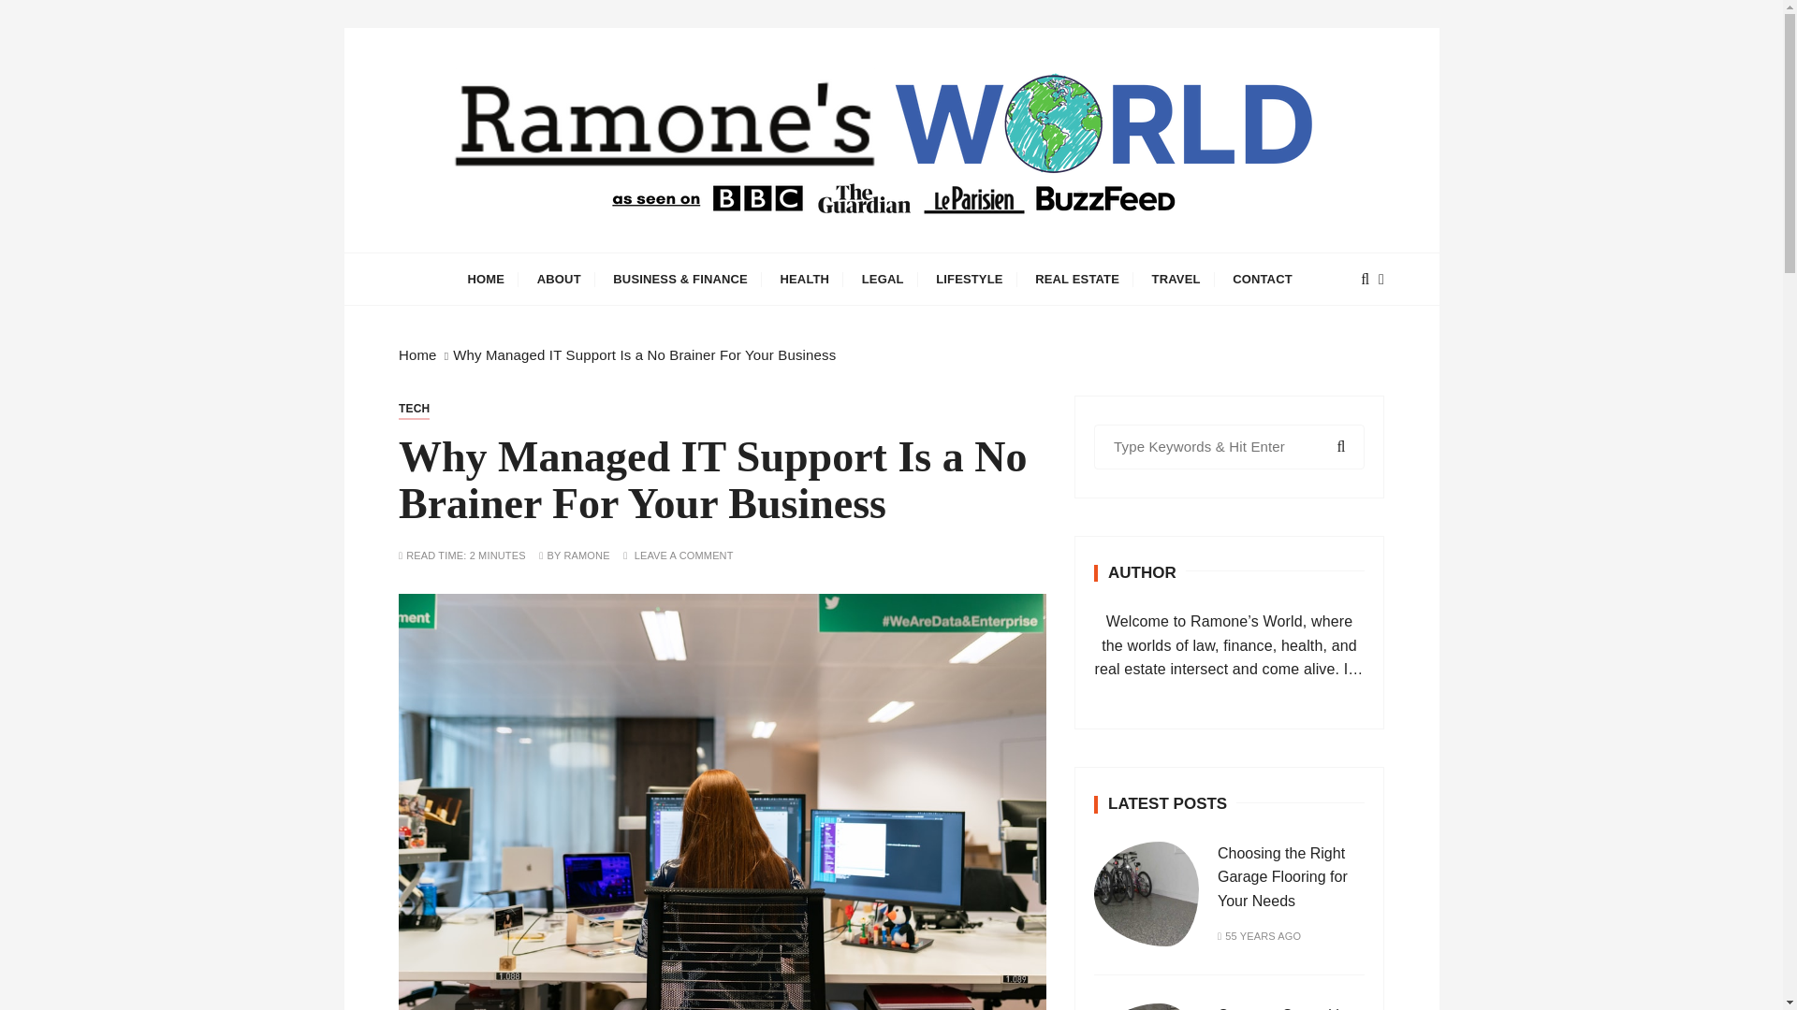  Describe the element at coordinates (683, 555) in the screenshot. I see `LEAVE A COMMENT` at that location.